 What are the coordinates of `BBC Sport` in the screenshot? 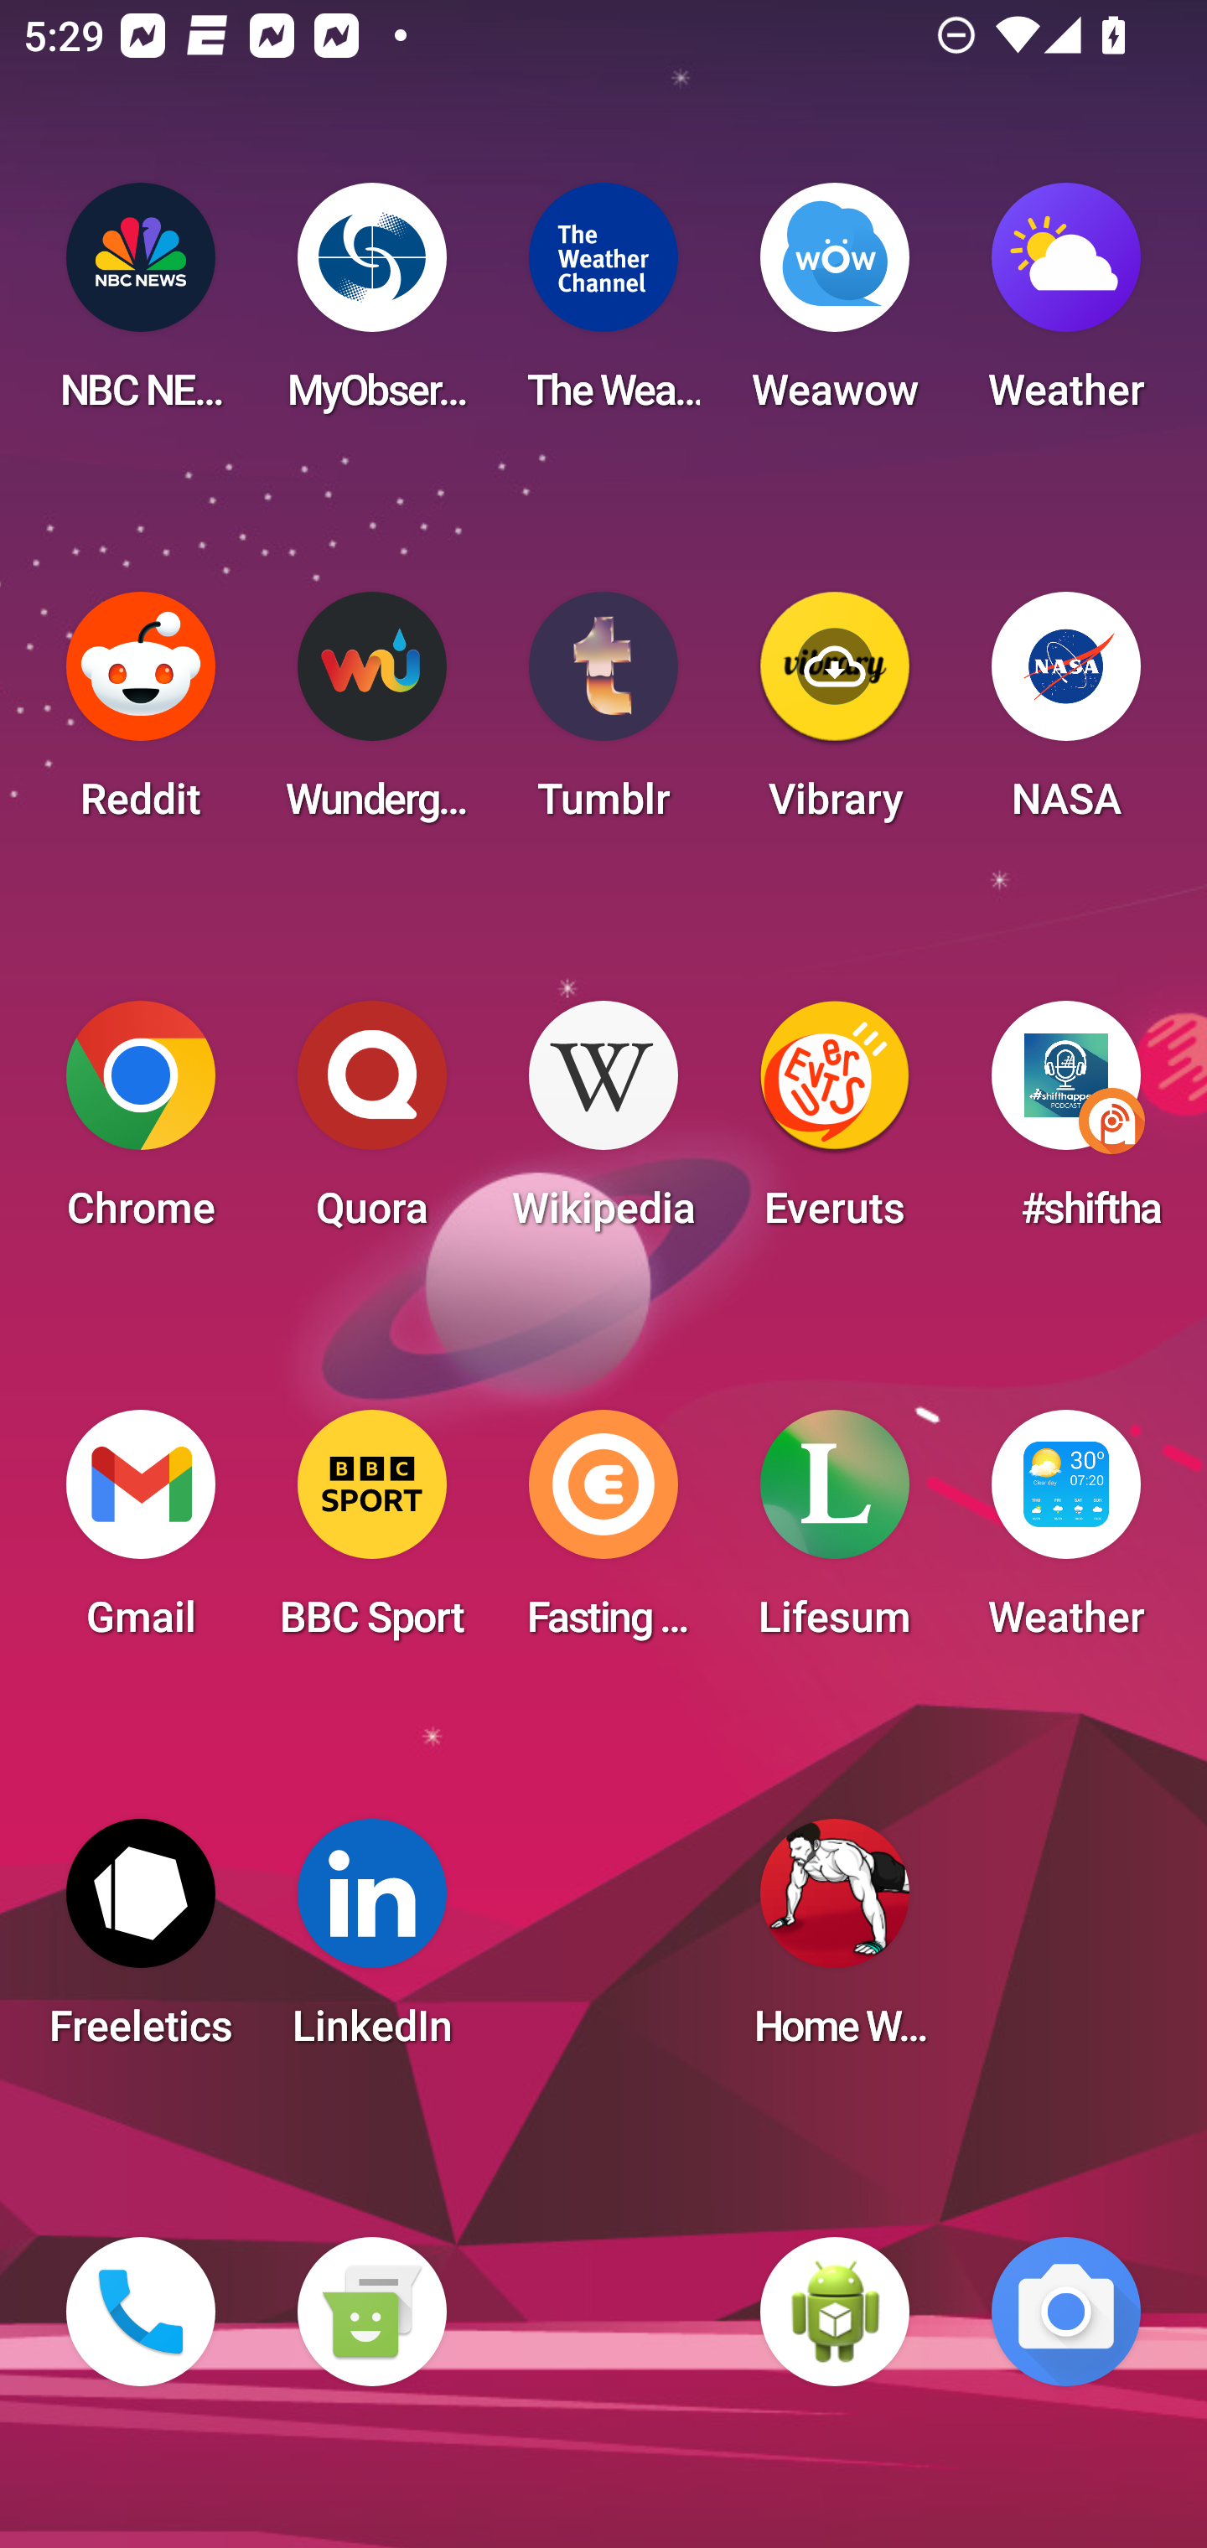 It's located at (371, 1534).